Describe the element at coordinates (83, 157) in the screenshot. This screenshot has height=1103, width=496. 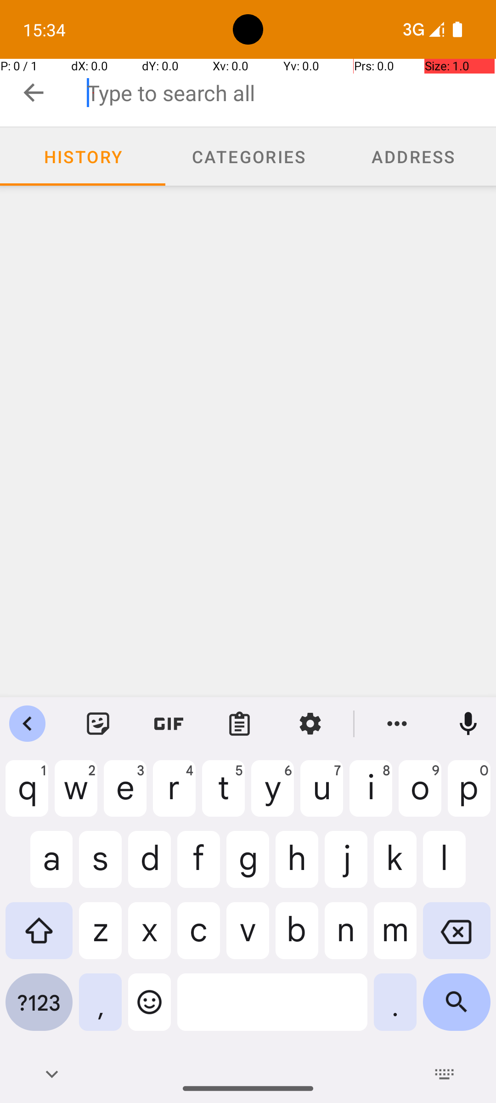
I see `History` at that location.